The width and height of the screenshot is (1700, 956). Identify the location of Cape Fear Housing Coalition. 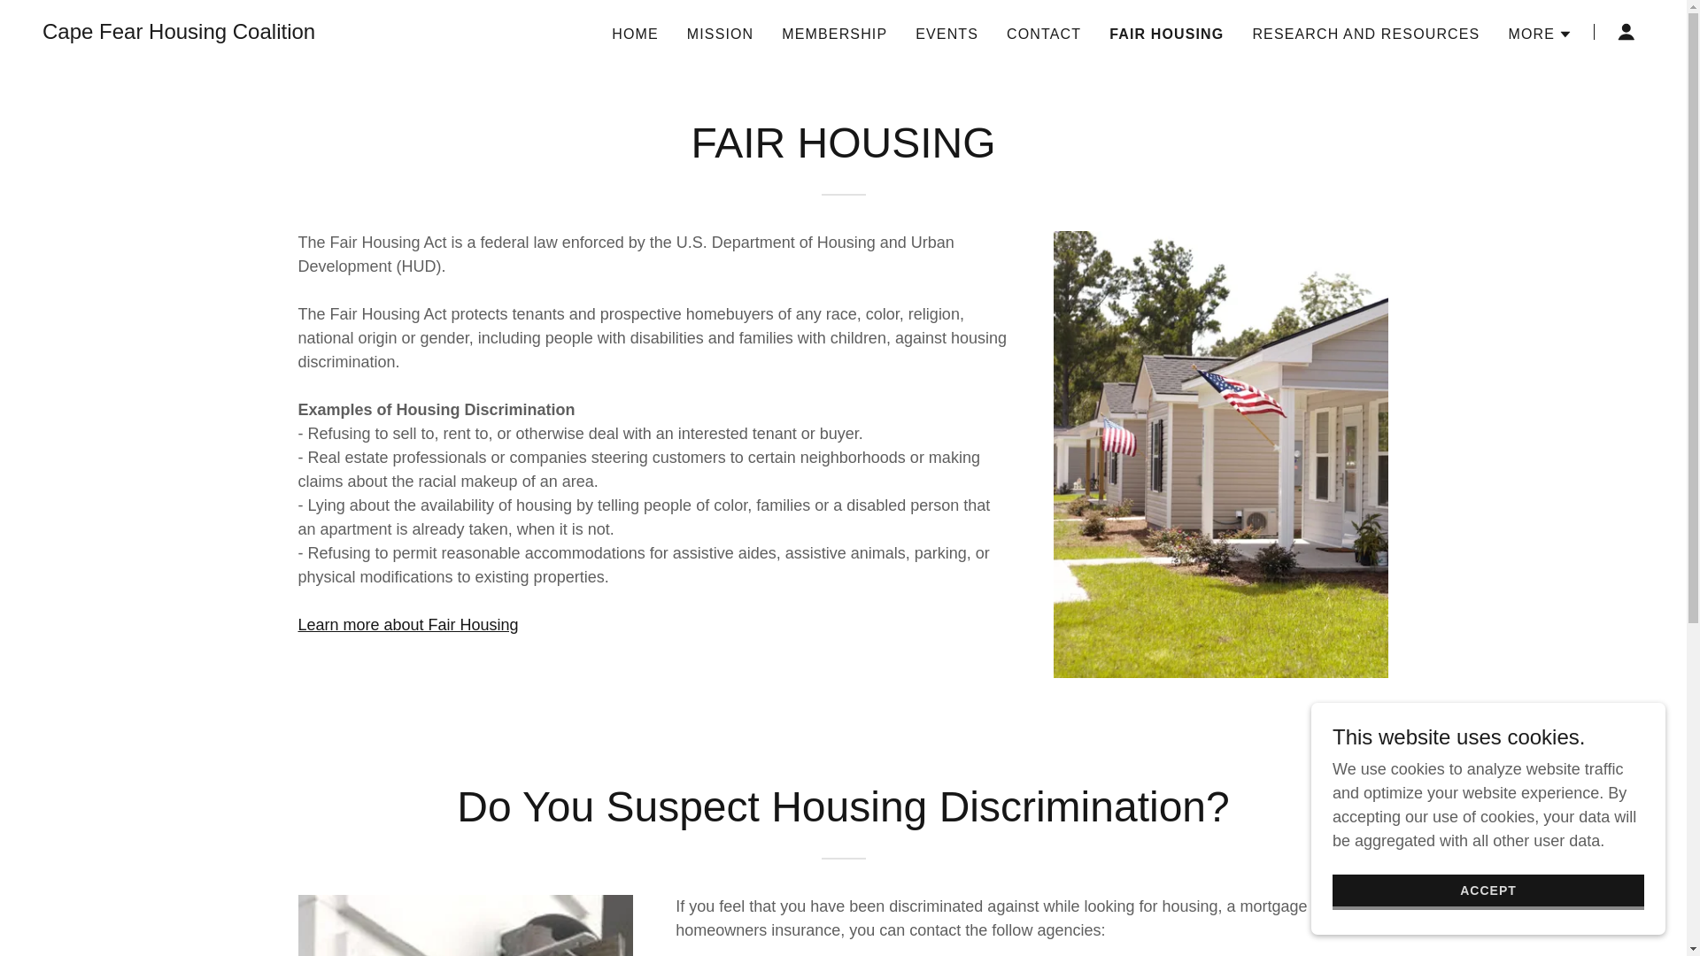
(179, 34).